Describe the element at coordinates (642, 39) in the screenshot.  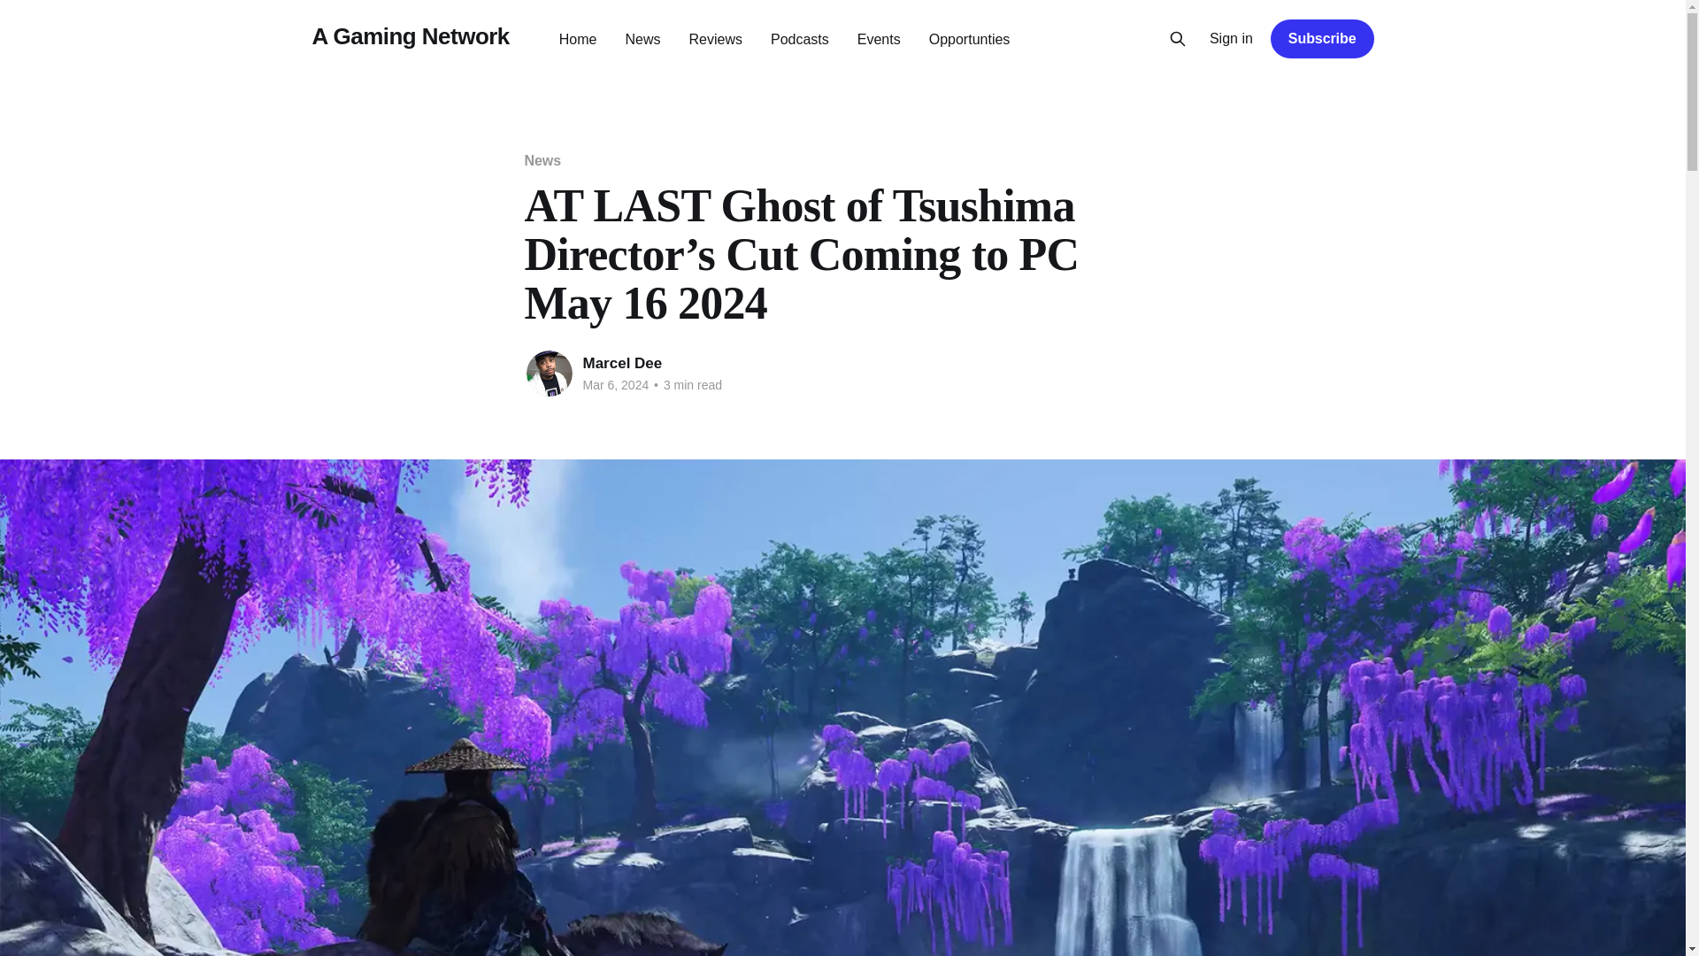
I see `News` at that location.